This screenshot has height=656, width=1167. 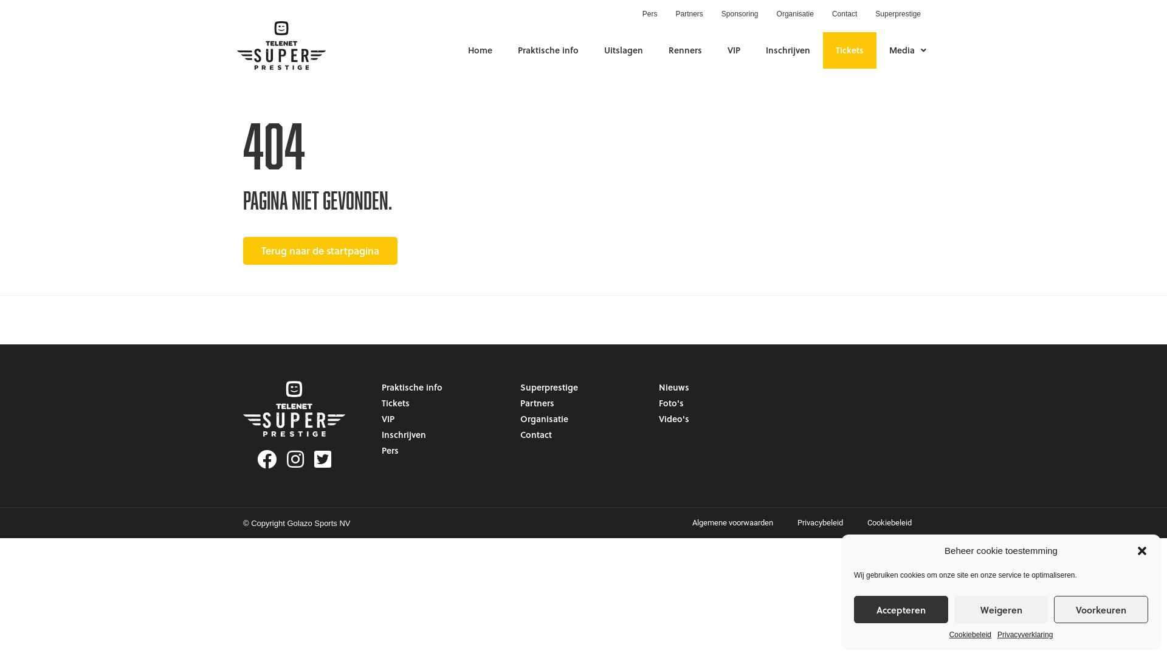 I want to click on Home, so click(x=480, y=50).